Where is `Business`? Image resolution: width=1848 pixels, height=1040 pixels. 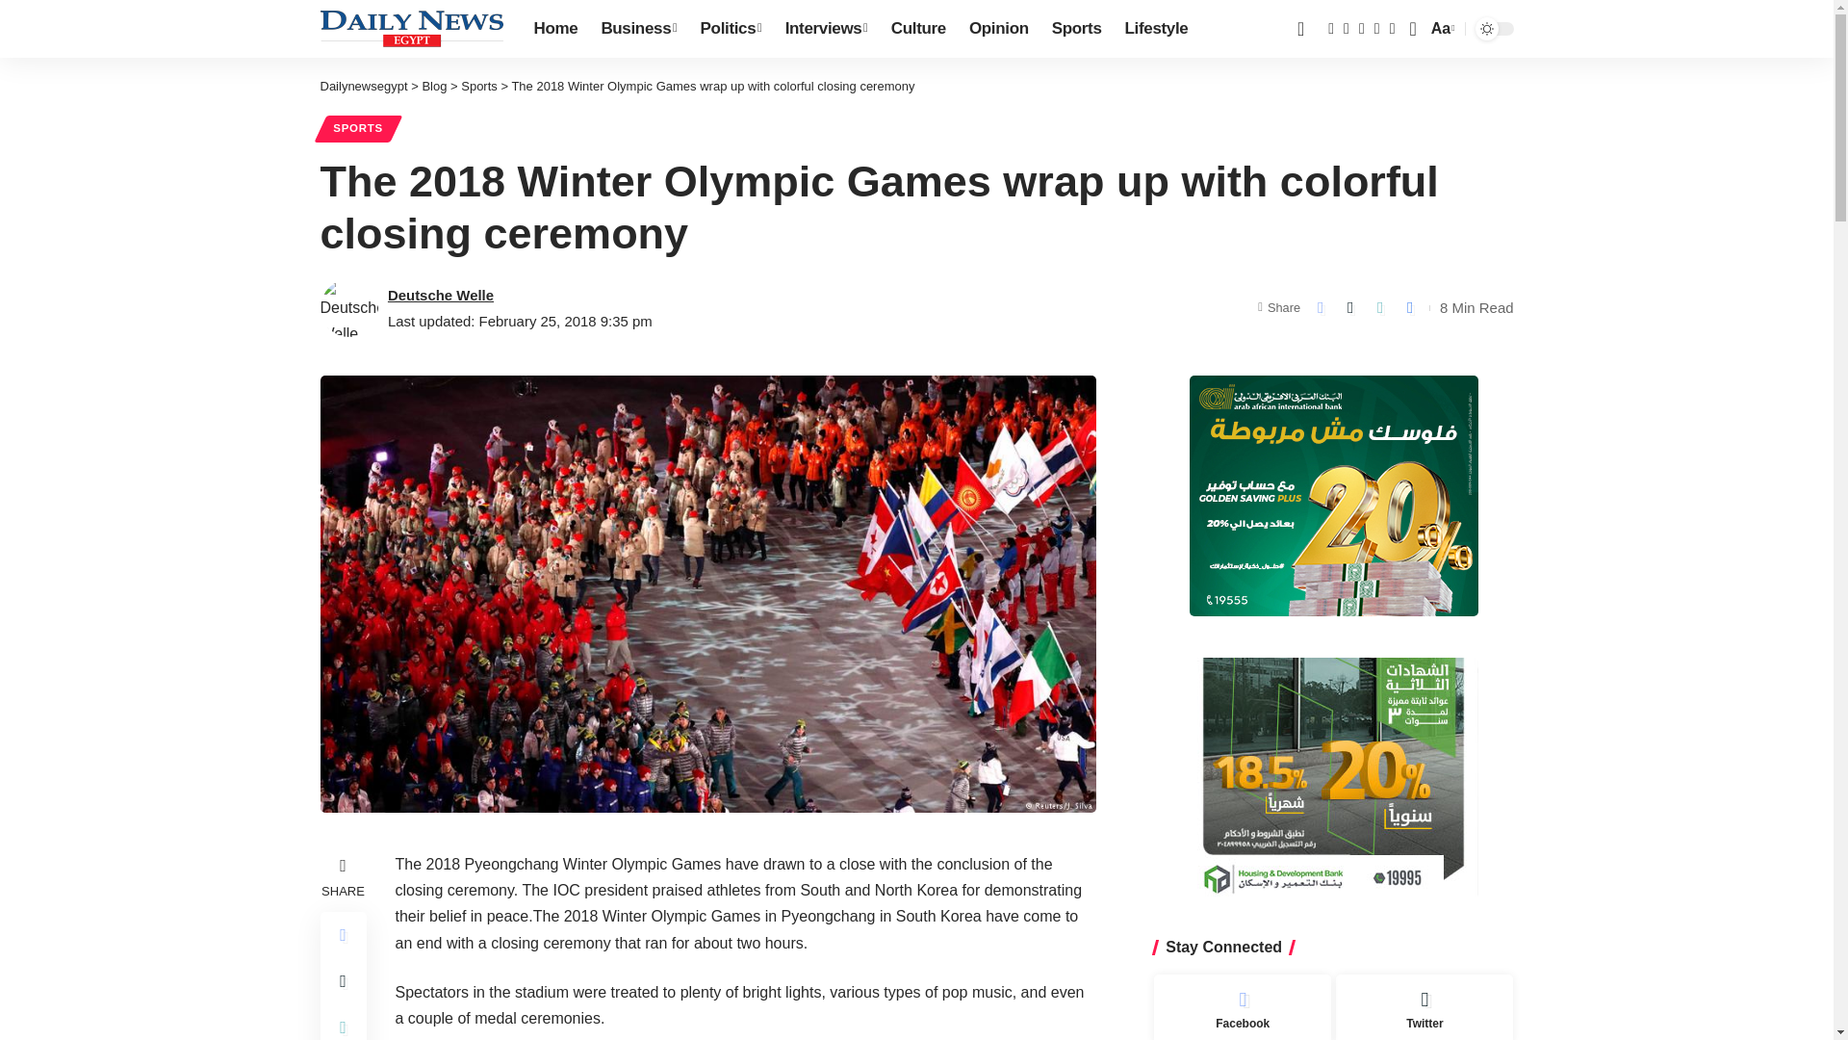 Business is located at coordinates (638, 29).